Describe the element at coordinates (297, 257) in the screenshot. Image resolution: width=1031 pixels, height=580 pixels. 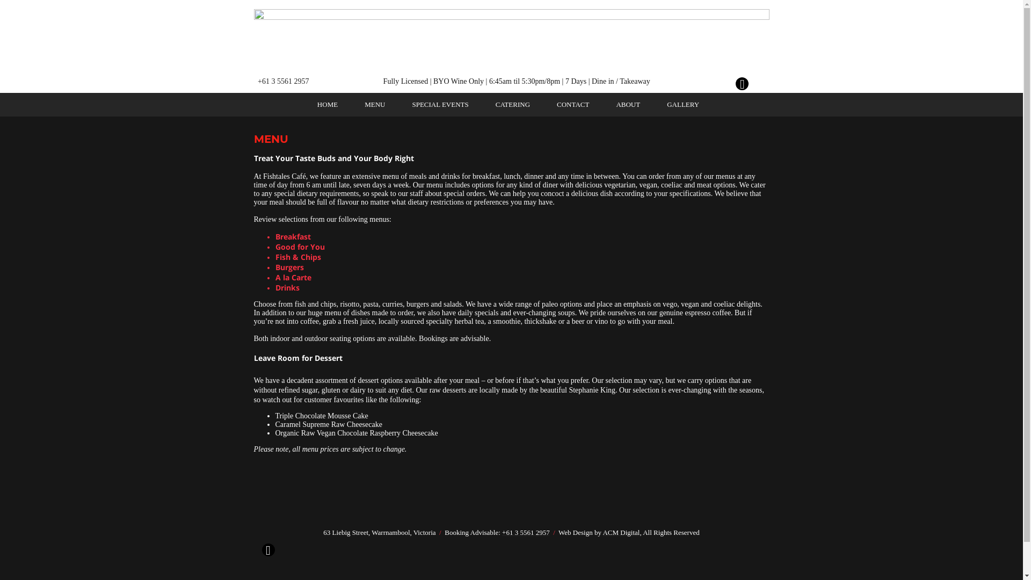
I see `Fish & Chips` at that location.